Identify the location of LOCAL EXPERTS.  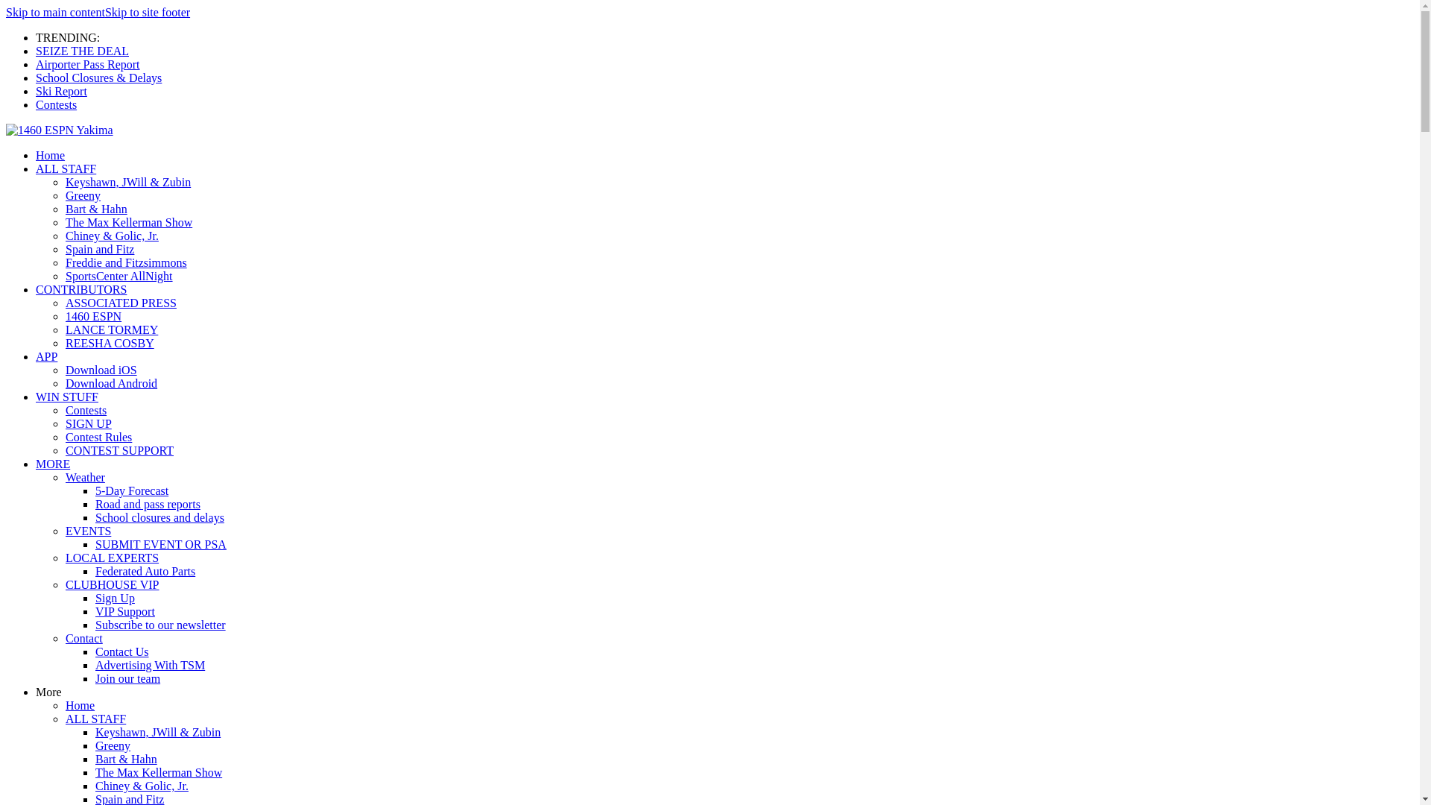
(112, 558).